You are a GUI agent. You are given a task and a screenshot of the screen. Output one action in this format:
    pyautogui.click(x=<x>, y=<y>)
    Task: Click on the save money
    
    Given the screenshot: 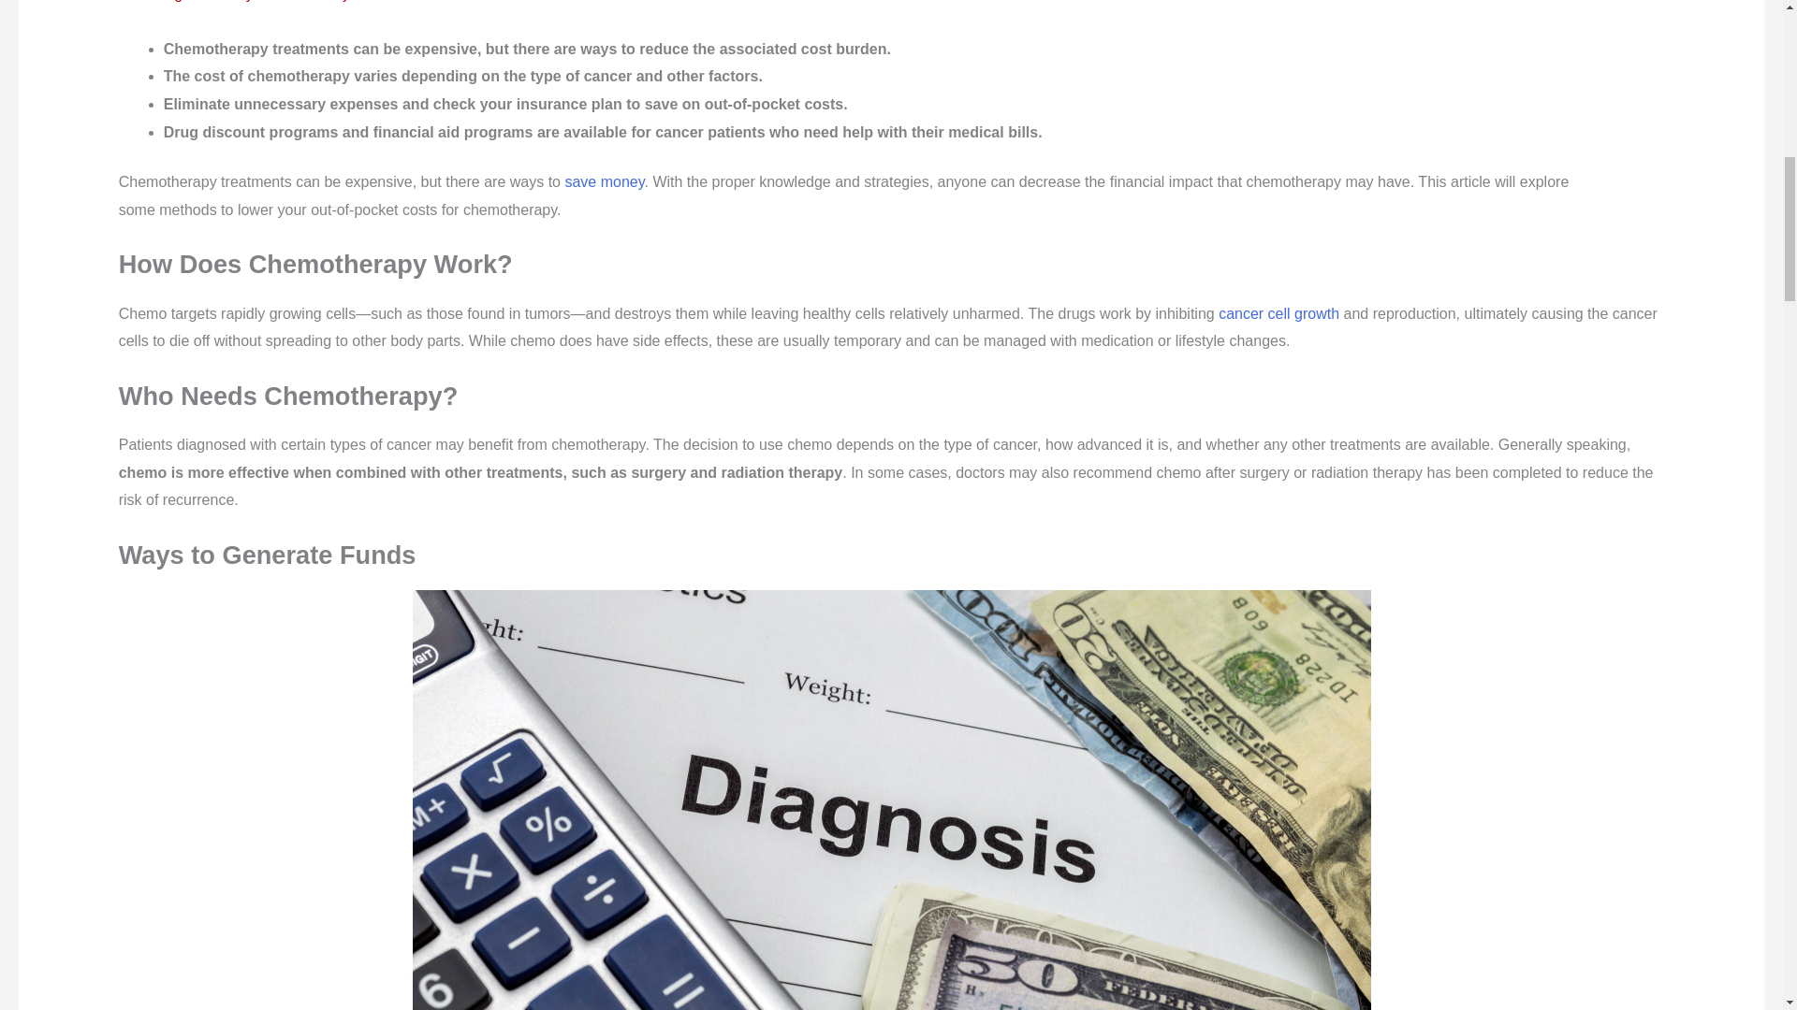 What is the action you would take?
    pyautogui.click(x=603, y=181)
    